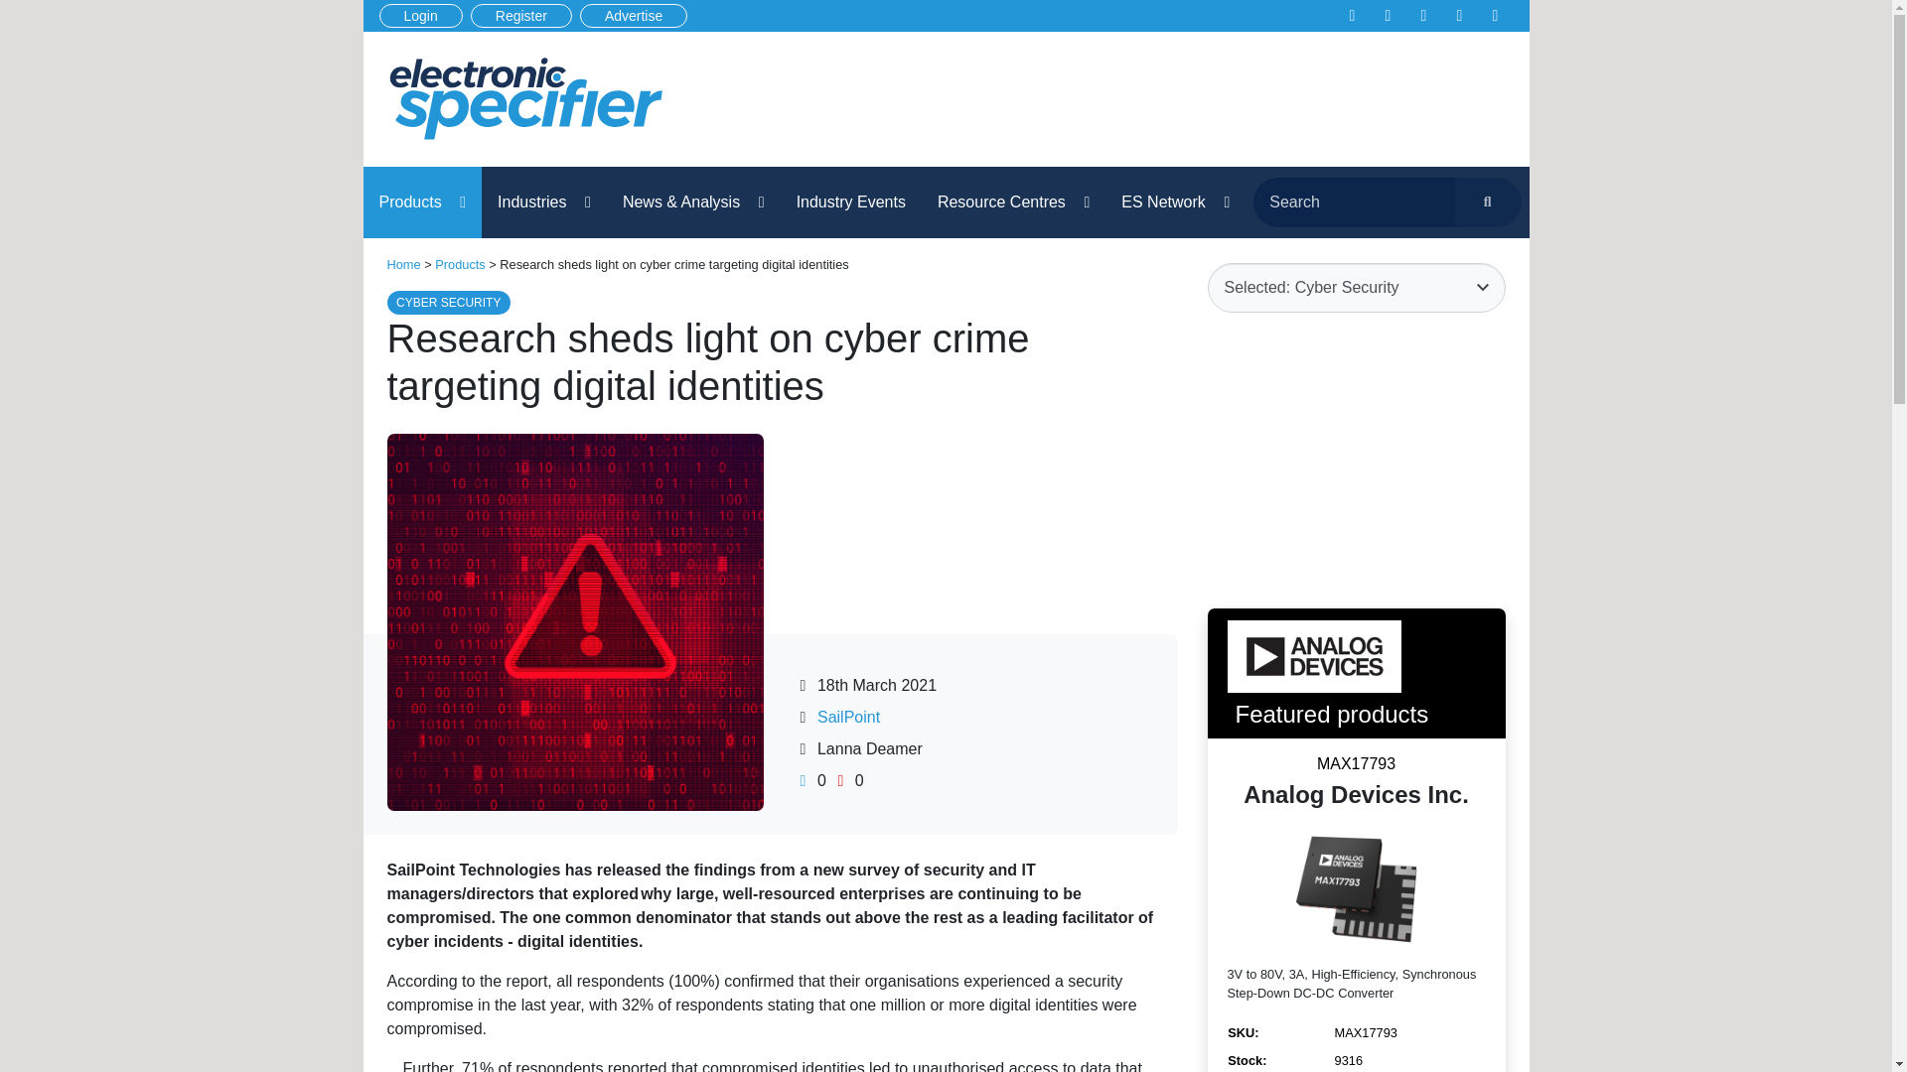 Image resolution: width=1907 pixels, height=1072 pixels. I want to click on Register, so click(521, 16).